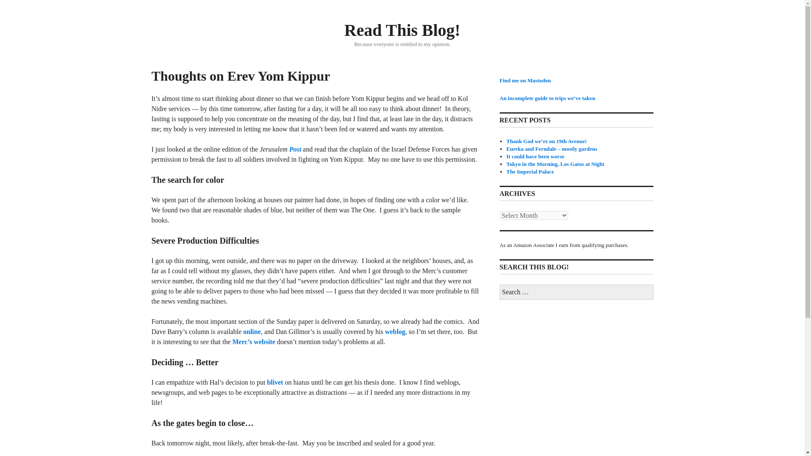  What do you see at coordinates (530, 171) in the screenshot?
I see `The Imperial Palace` at bounding box center [530, 171].